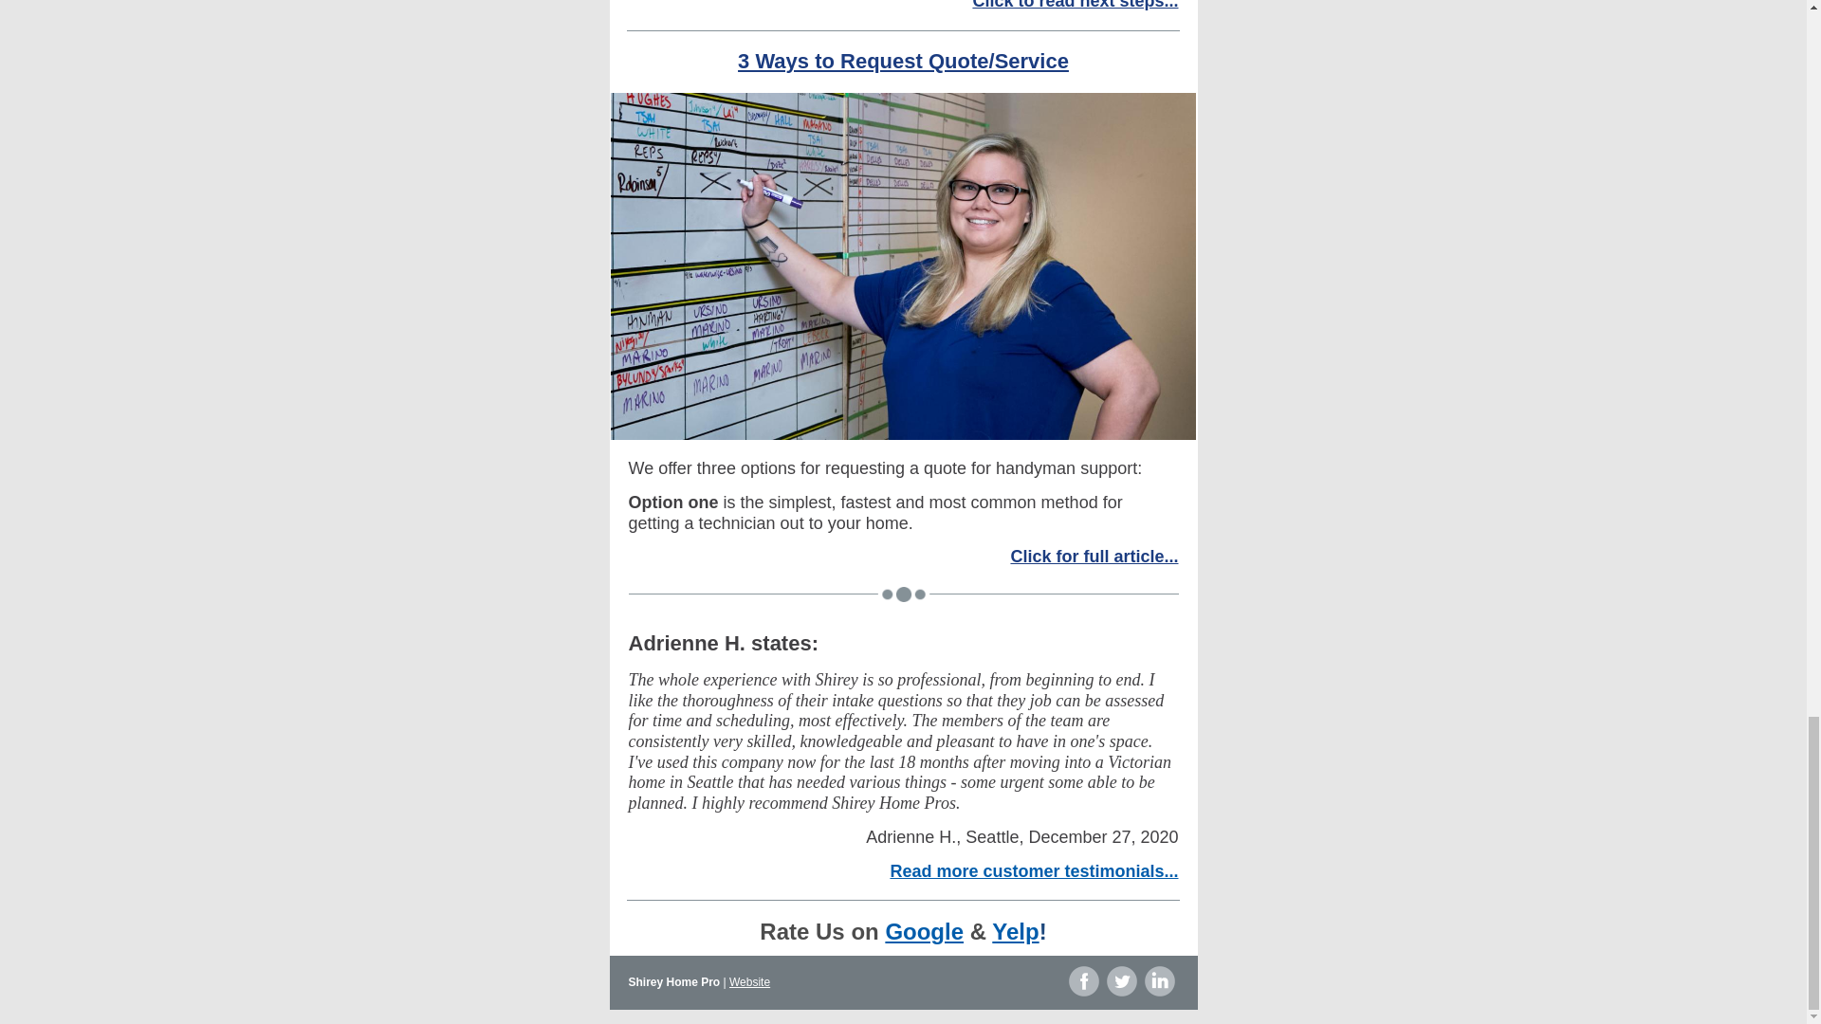  I want to click on Yelp, so click(1015, 931).